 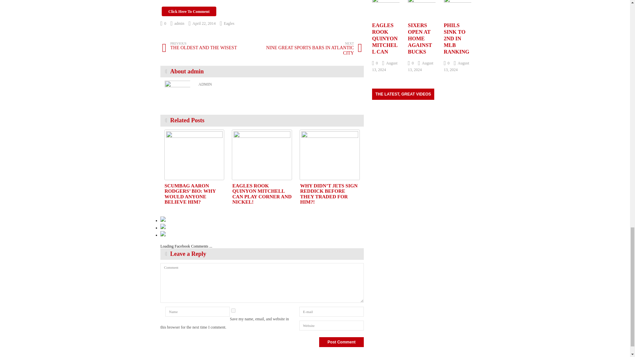 What do you see at coordinates (331, 325) in the screenshot?
I see `Website` at bounding box center [331, 325].